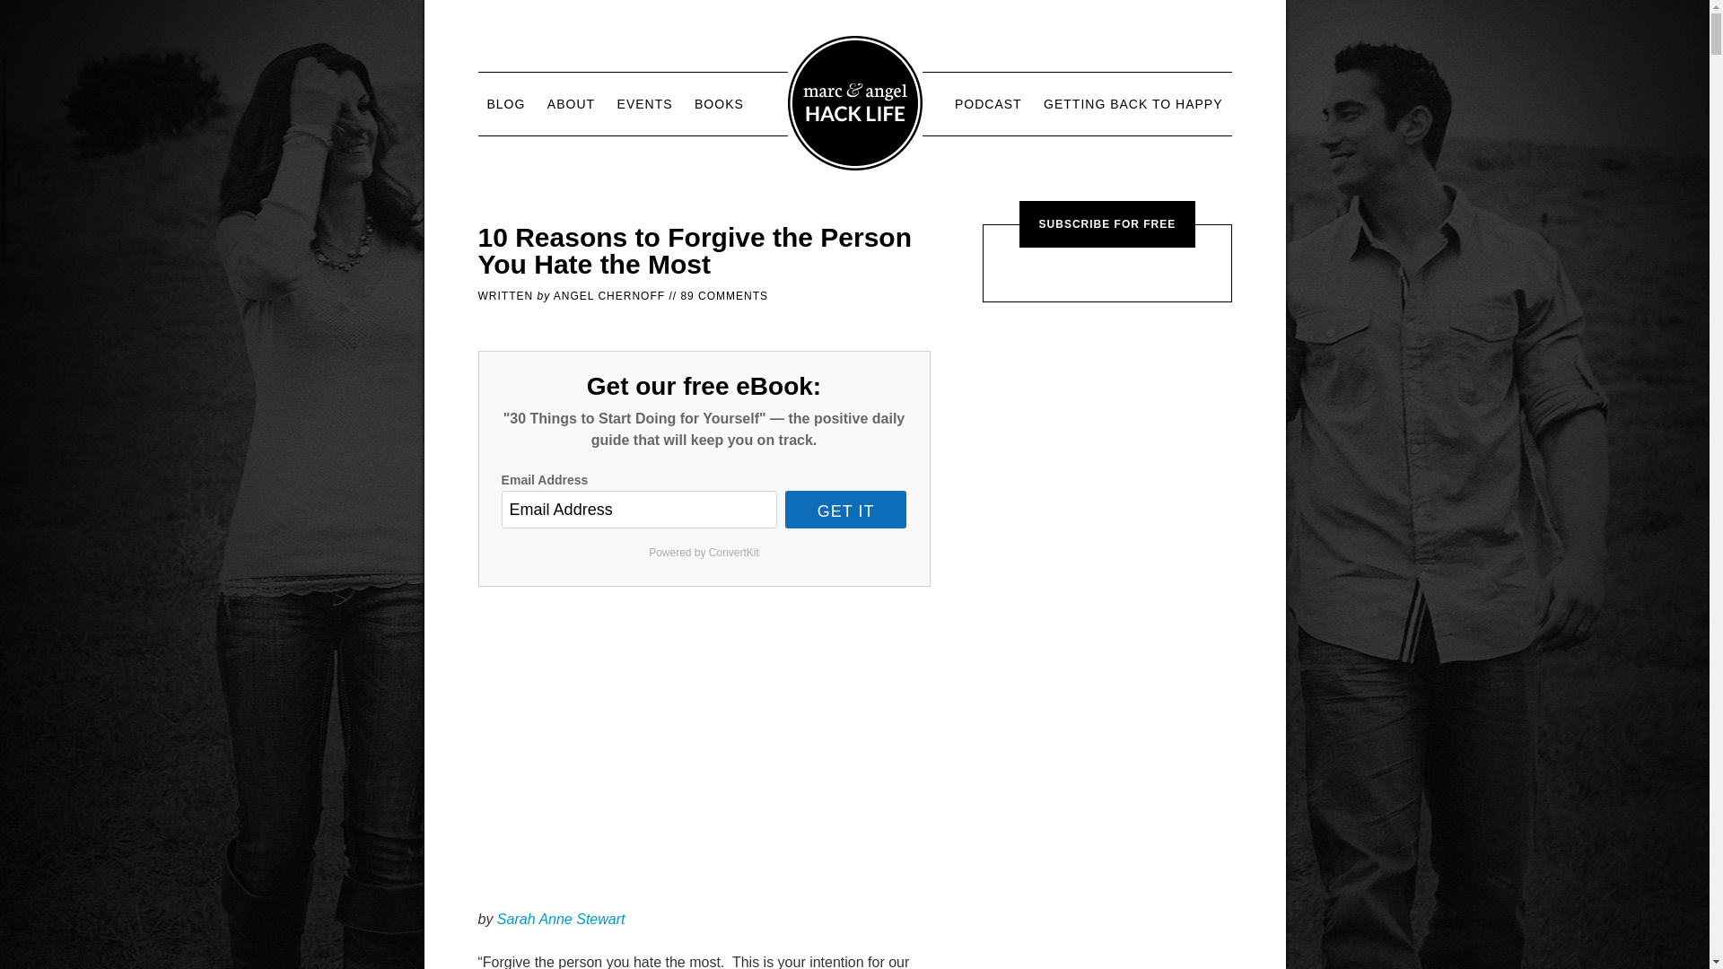 The width and height of the screenshot is (1723, 969). Describe the element at coordinates (505, 104) in the screenshot. I see `BLOG` at that location.